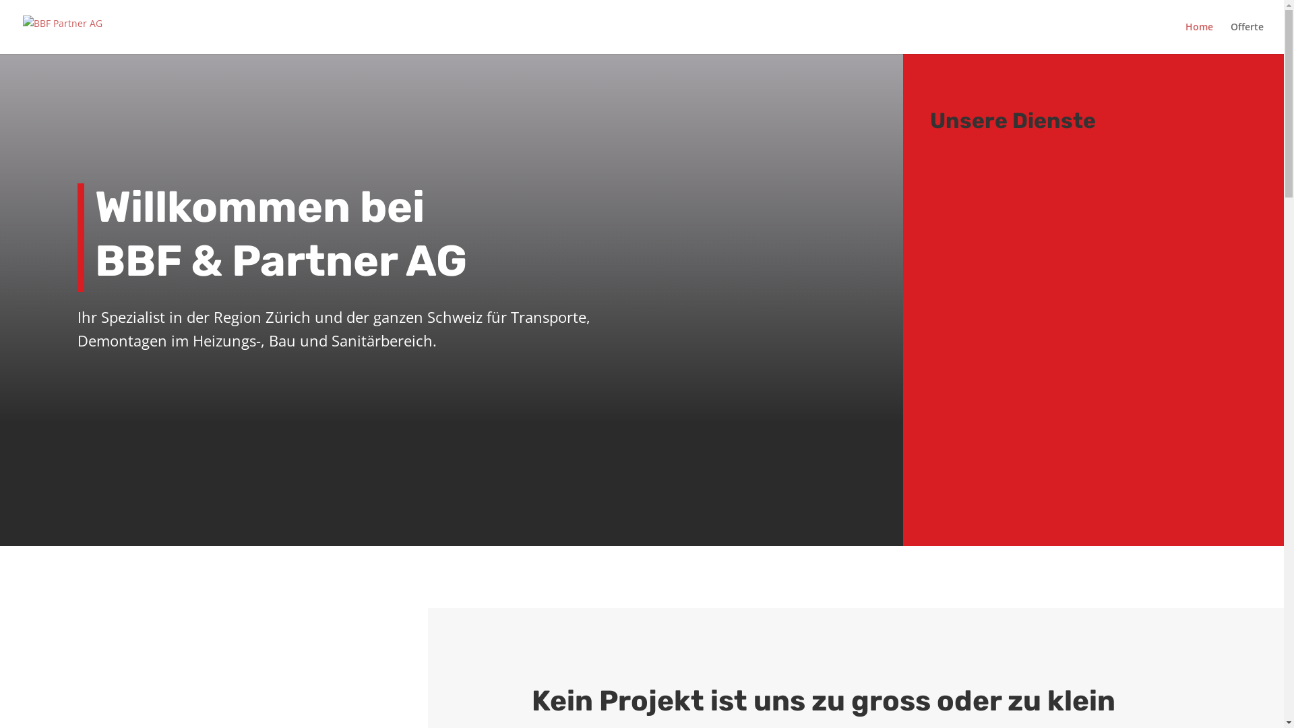 The height and width of the screenshot is (728, 1294). What do you see at coordinates (1247, 38) in the screenshot?
I see `Offerte` at bounding box center [1247, 38].